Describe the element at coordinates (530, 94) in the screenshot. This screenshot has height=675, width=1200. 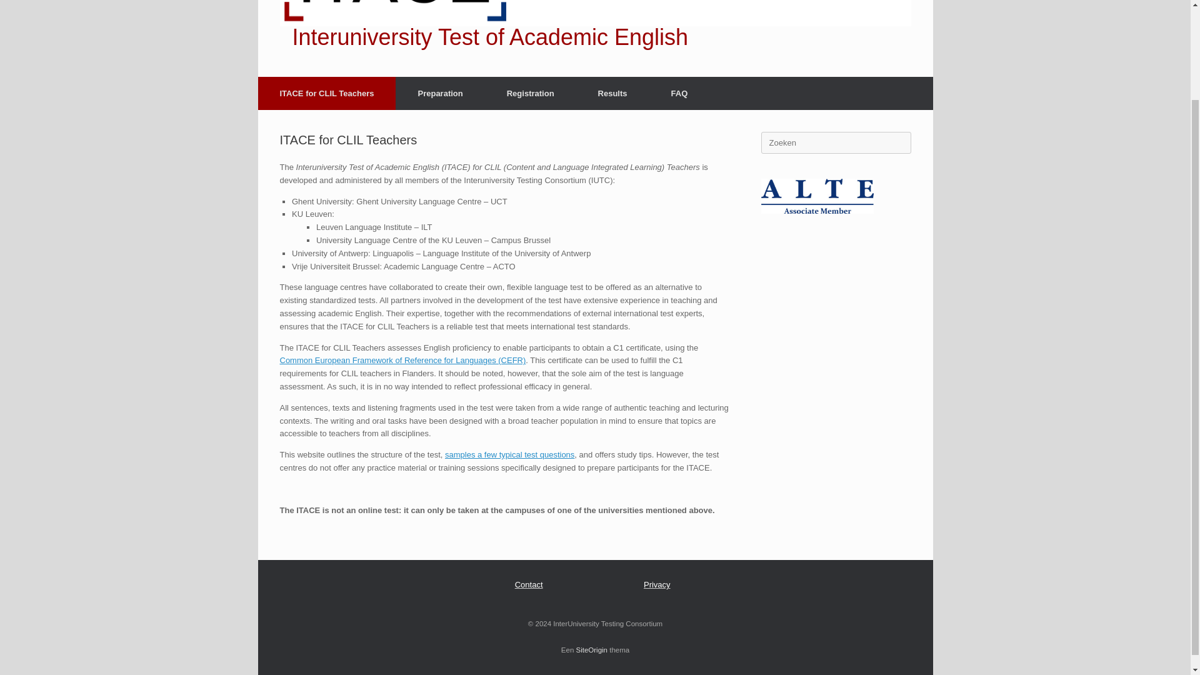
I see `Registration` at that location.